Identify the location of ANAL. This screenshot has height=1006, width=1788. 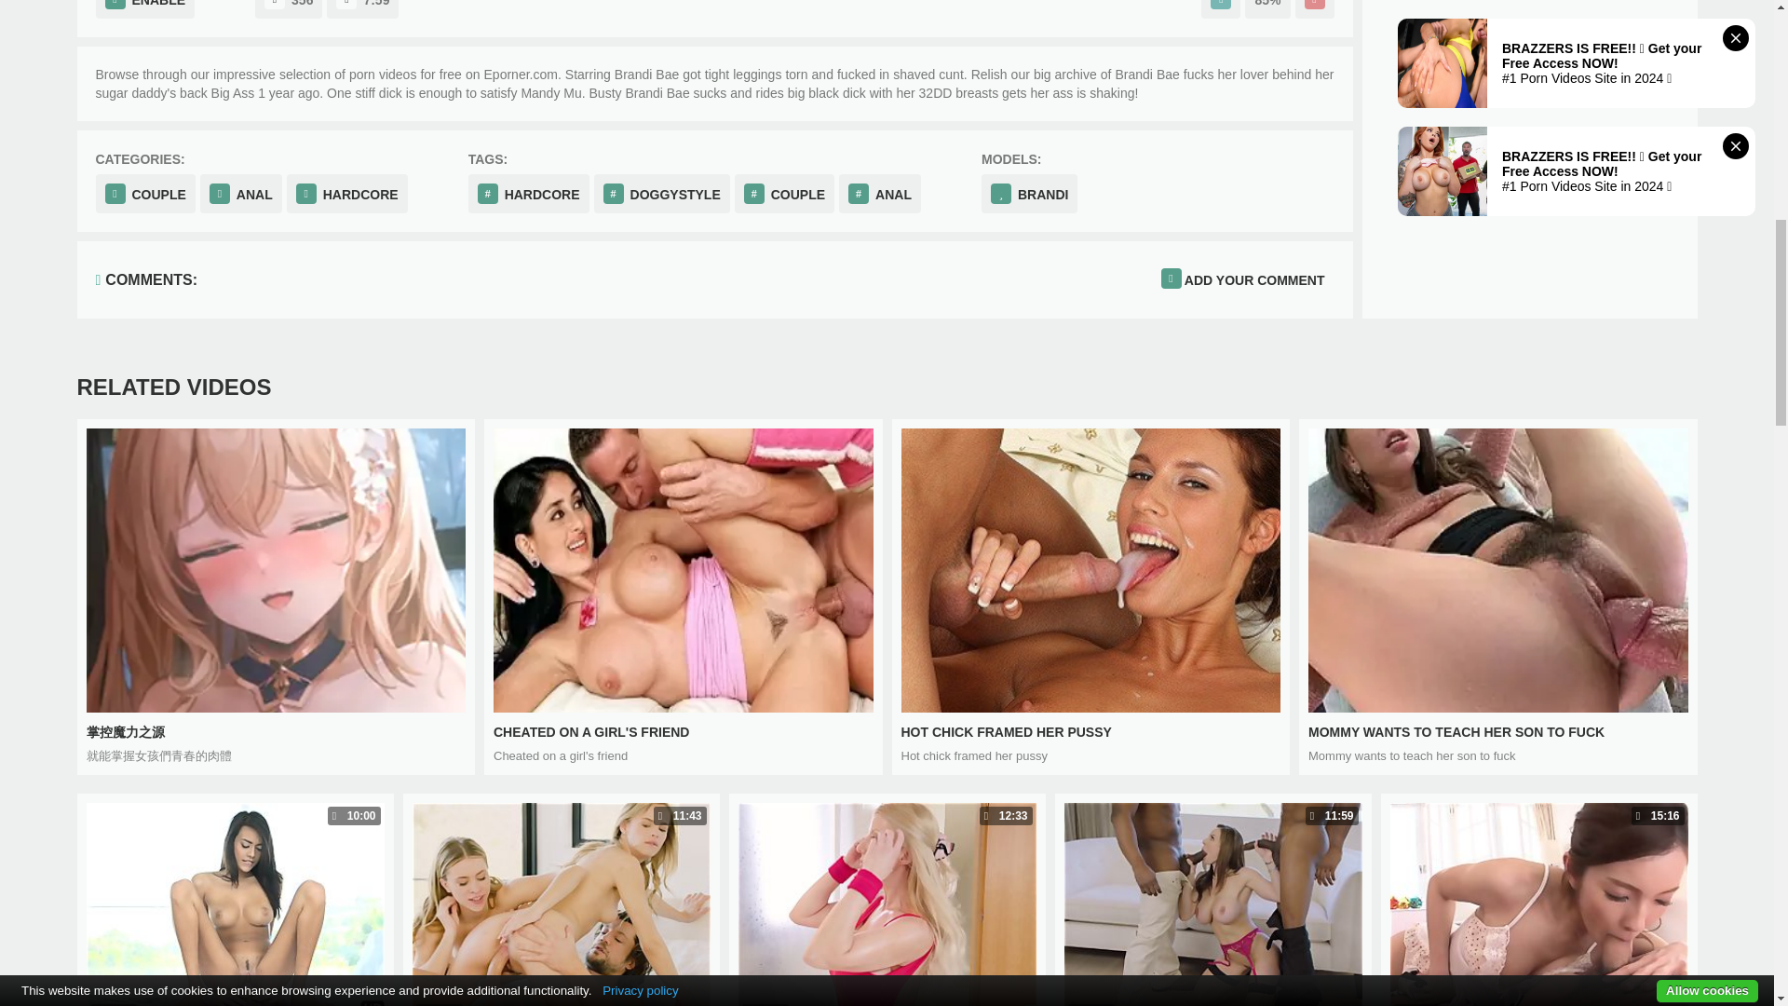
(1221, 9).